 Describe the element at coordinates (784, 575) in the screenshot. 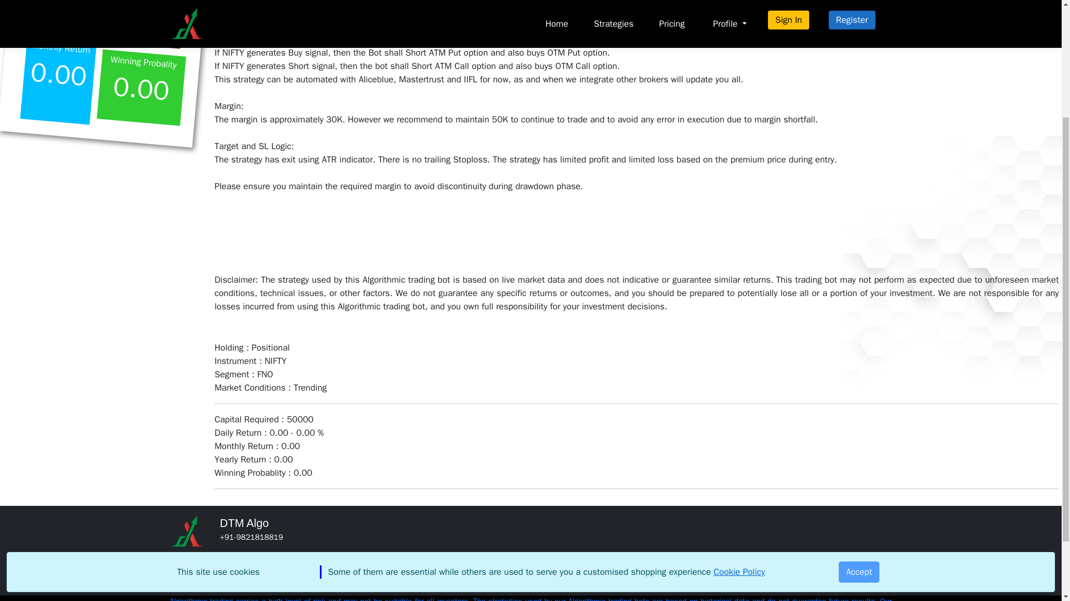

I see `Blog` at that location.